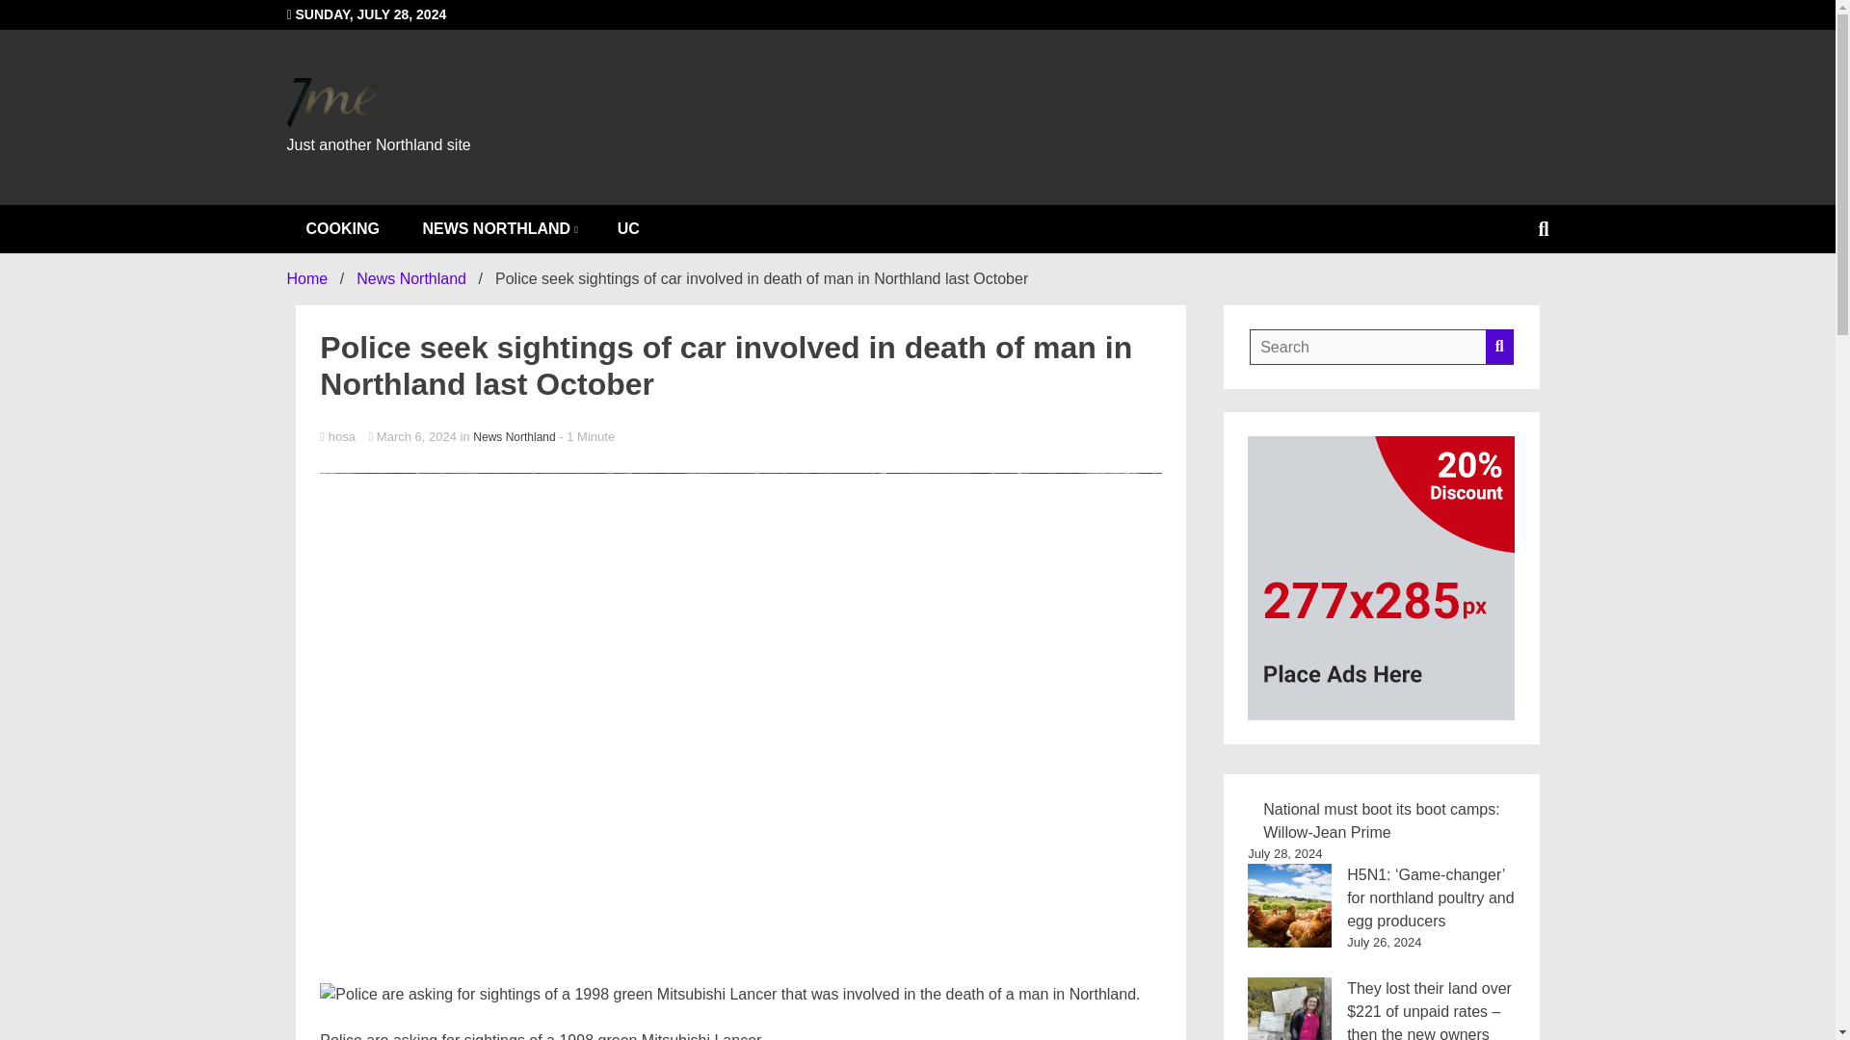 Image resolution: width=1850 pixels, height=1040 pixels. Describe the element at coordinates (413, 437) in the screenshot. I see `March 6, 2024` at that location.